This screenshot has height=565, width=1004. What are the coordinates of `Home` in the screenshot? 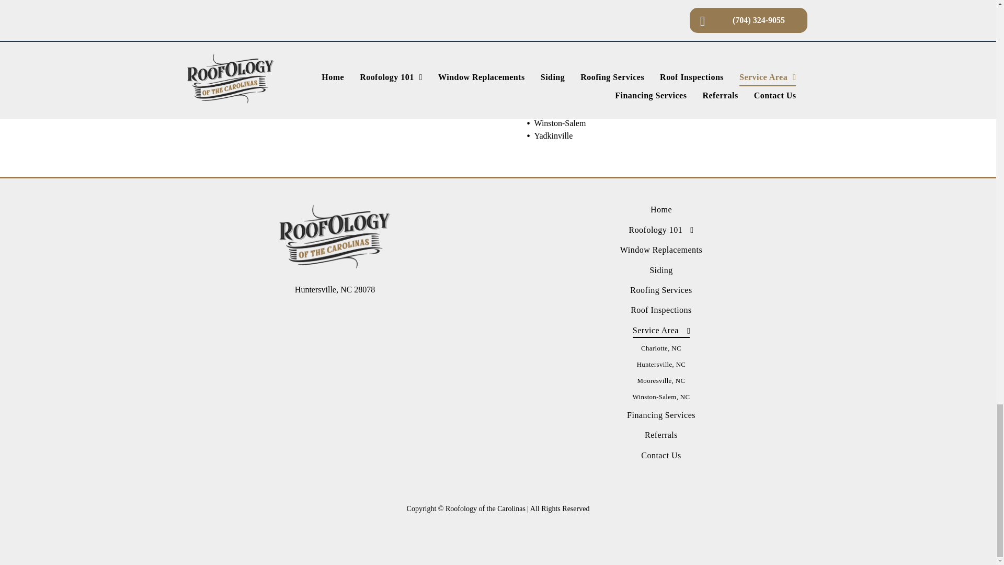 It's located at (661, 210).